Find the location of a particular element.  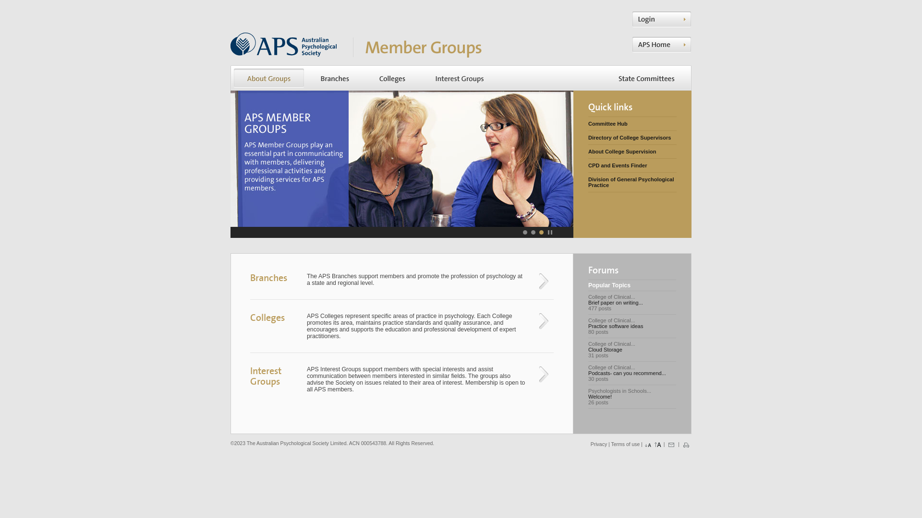

Decrease font size is located at coordinates (648, 445).